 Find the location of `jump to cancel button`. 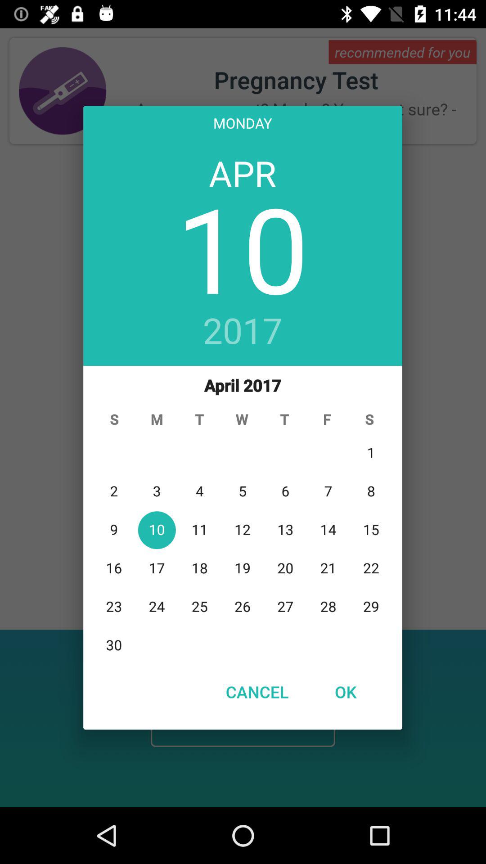

jump to cancel button is located at coordinates (257, 692).